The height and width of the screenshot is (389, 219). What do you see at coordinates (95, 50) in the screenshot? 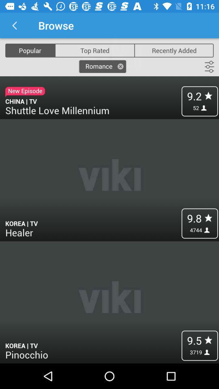
I see `scroll to the top rated` at bounding box center [95, 50].